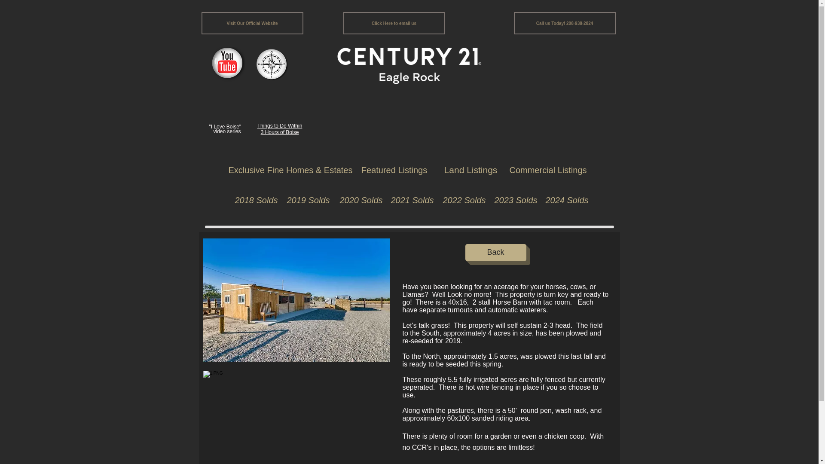 Image resolution: width=825 pixels, height=464 pixels. Describe the element at coordinates (358, 200) in the screenshot. I see `2020 Solds` at that location.